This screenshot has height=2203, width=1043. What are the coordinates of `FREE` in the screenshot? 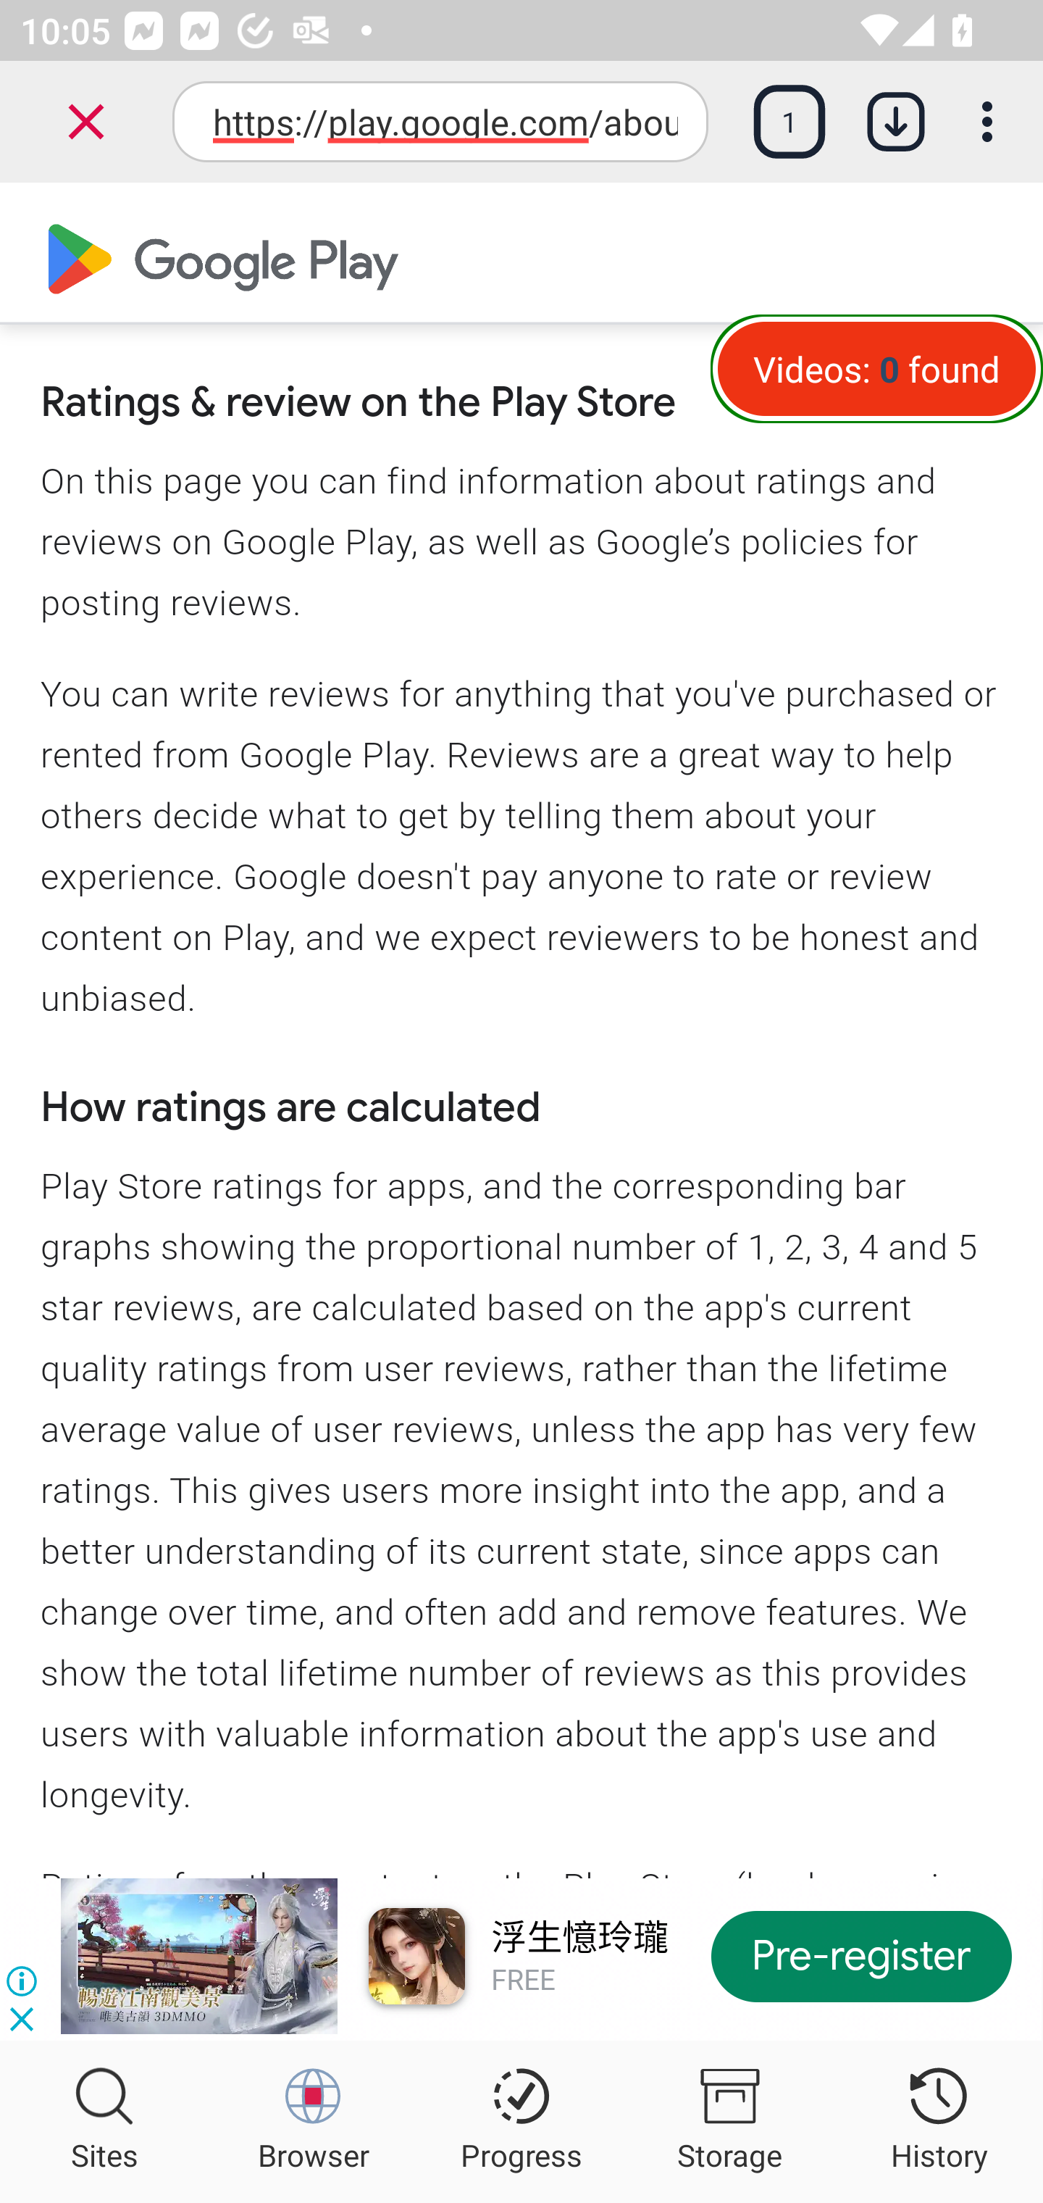 It's located at (523, 1980).